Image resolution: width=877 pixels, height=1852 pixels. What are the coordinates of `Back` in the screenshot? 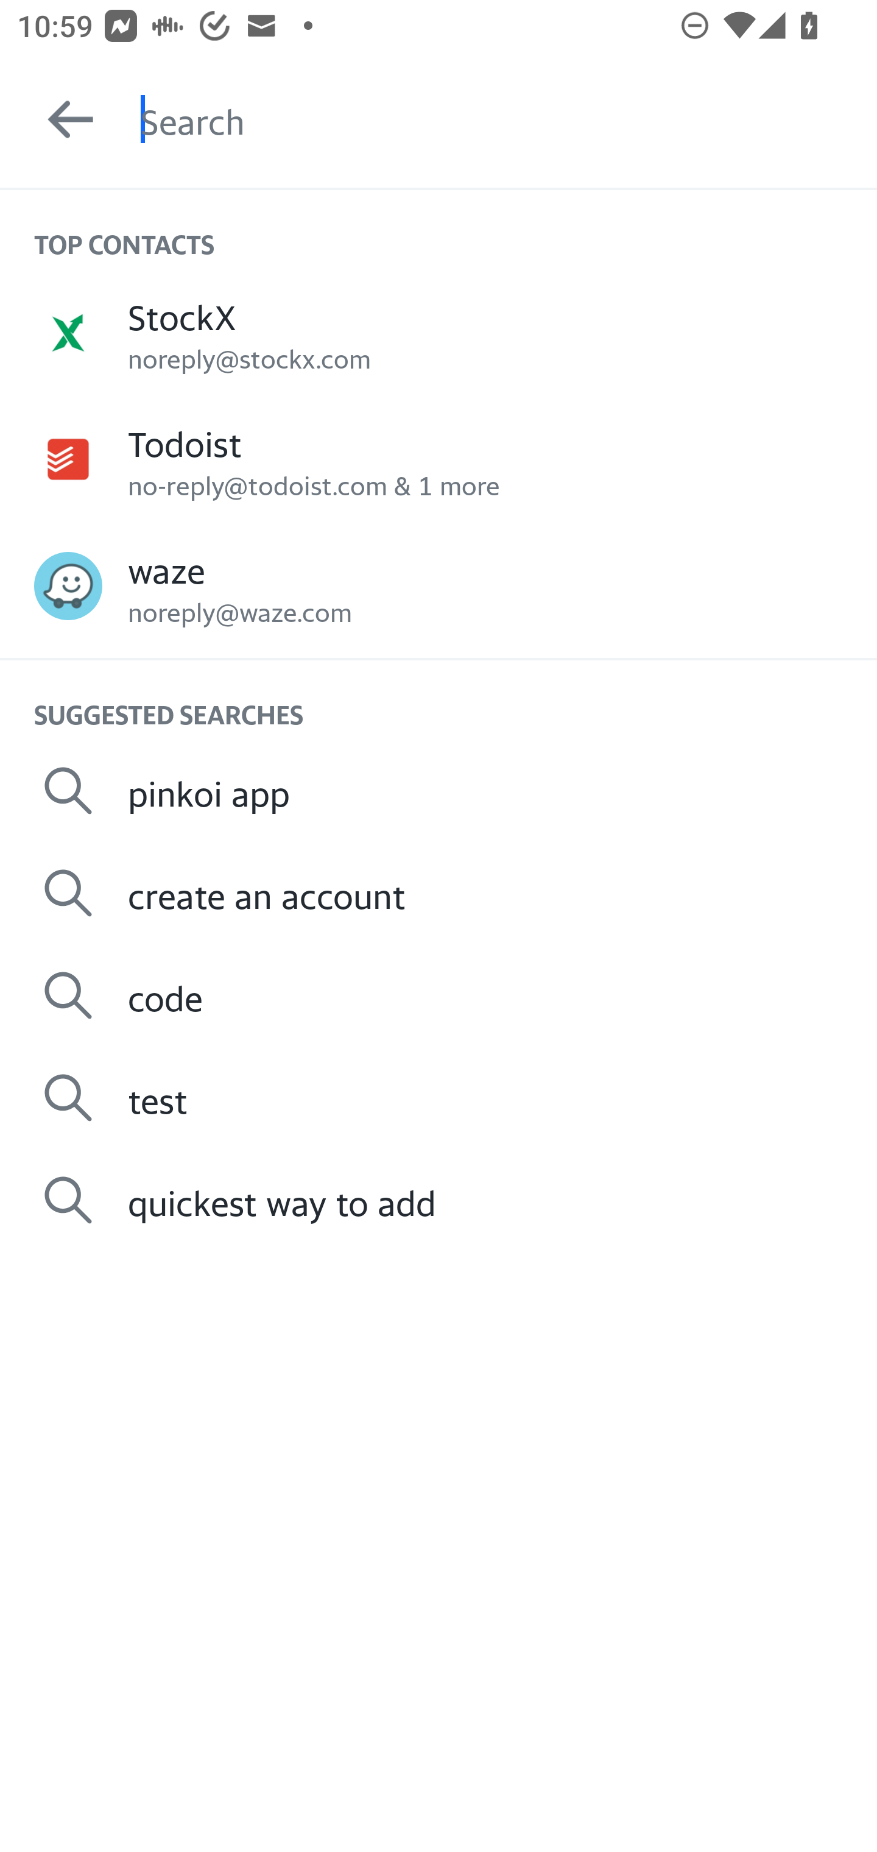 It's located at (60, 119).